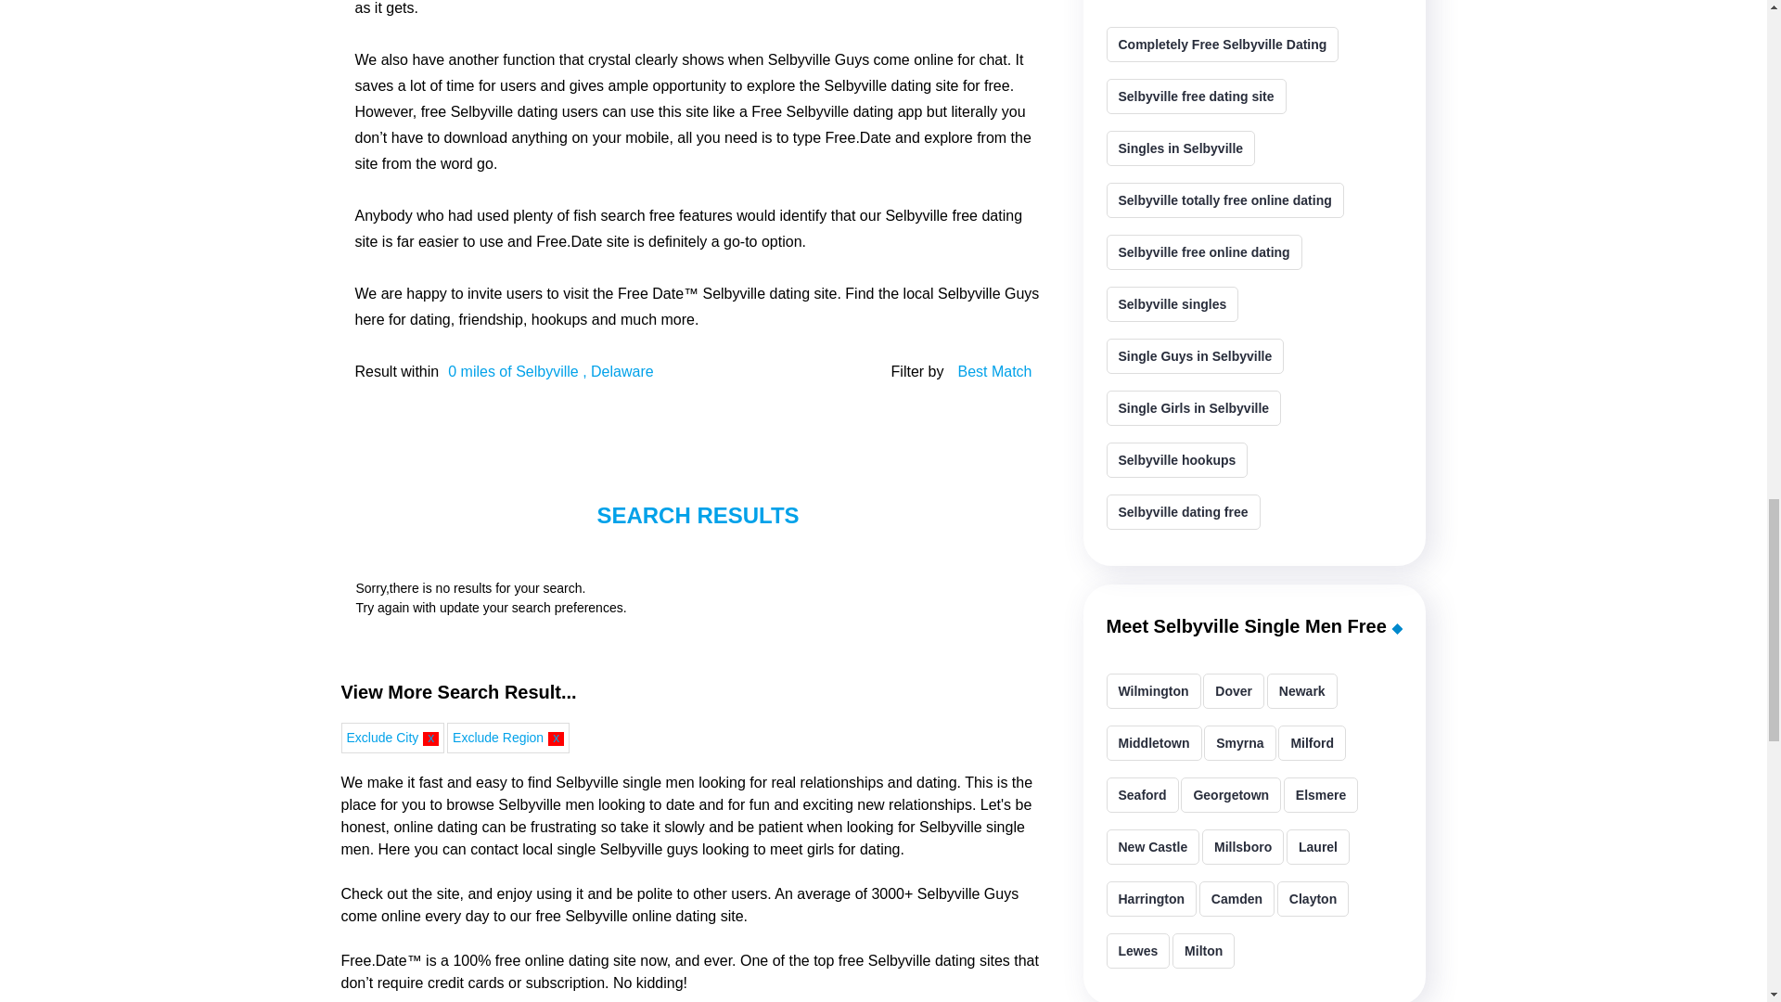  What do you see at coordinates (1204, 251) in the screenshot?
I see `Selbyville free online dating` at bounding box center [1204, 251].